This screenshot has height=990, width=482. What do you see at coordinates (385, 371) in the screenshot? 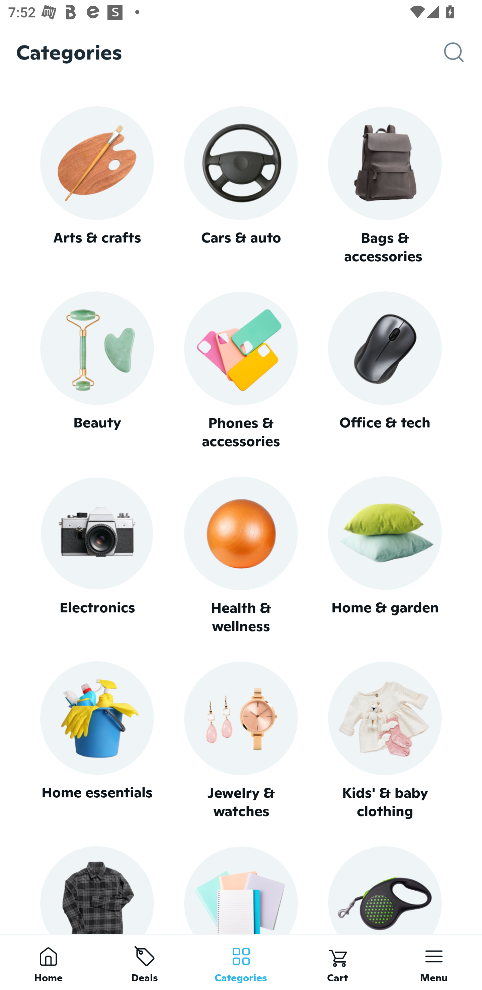
I see `Office & tech` at bounding box center [385, 371].